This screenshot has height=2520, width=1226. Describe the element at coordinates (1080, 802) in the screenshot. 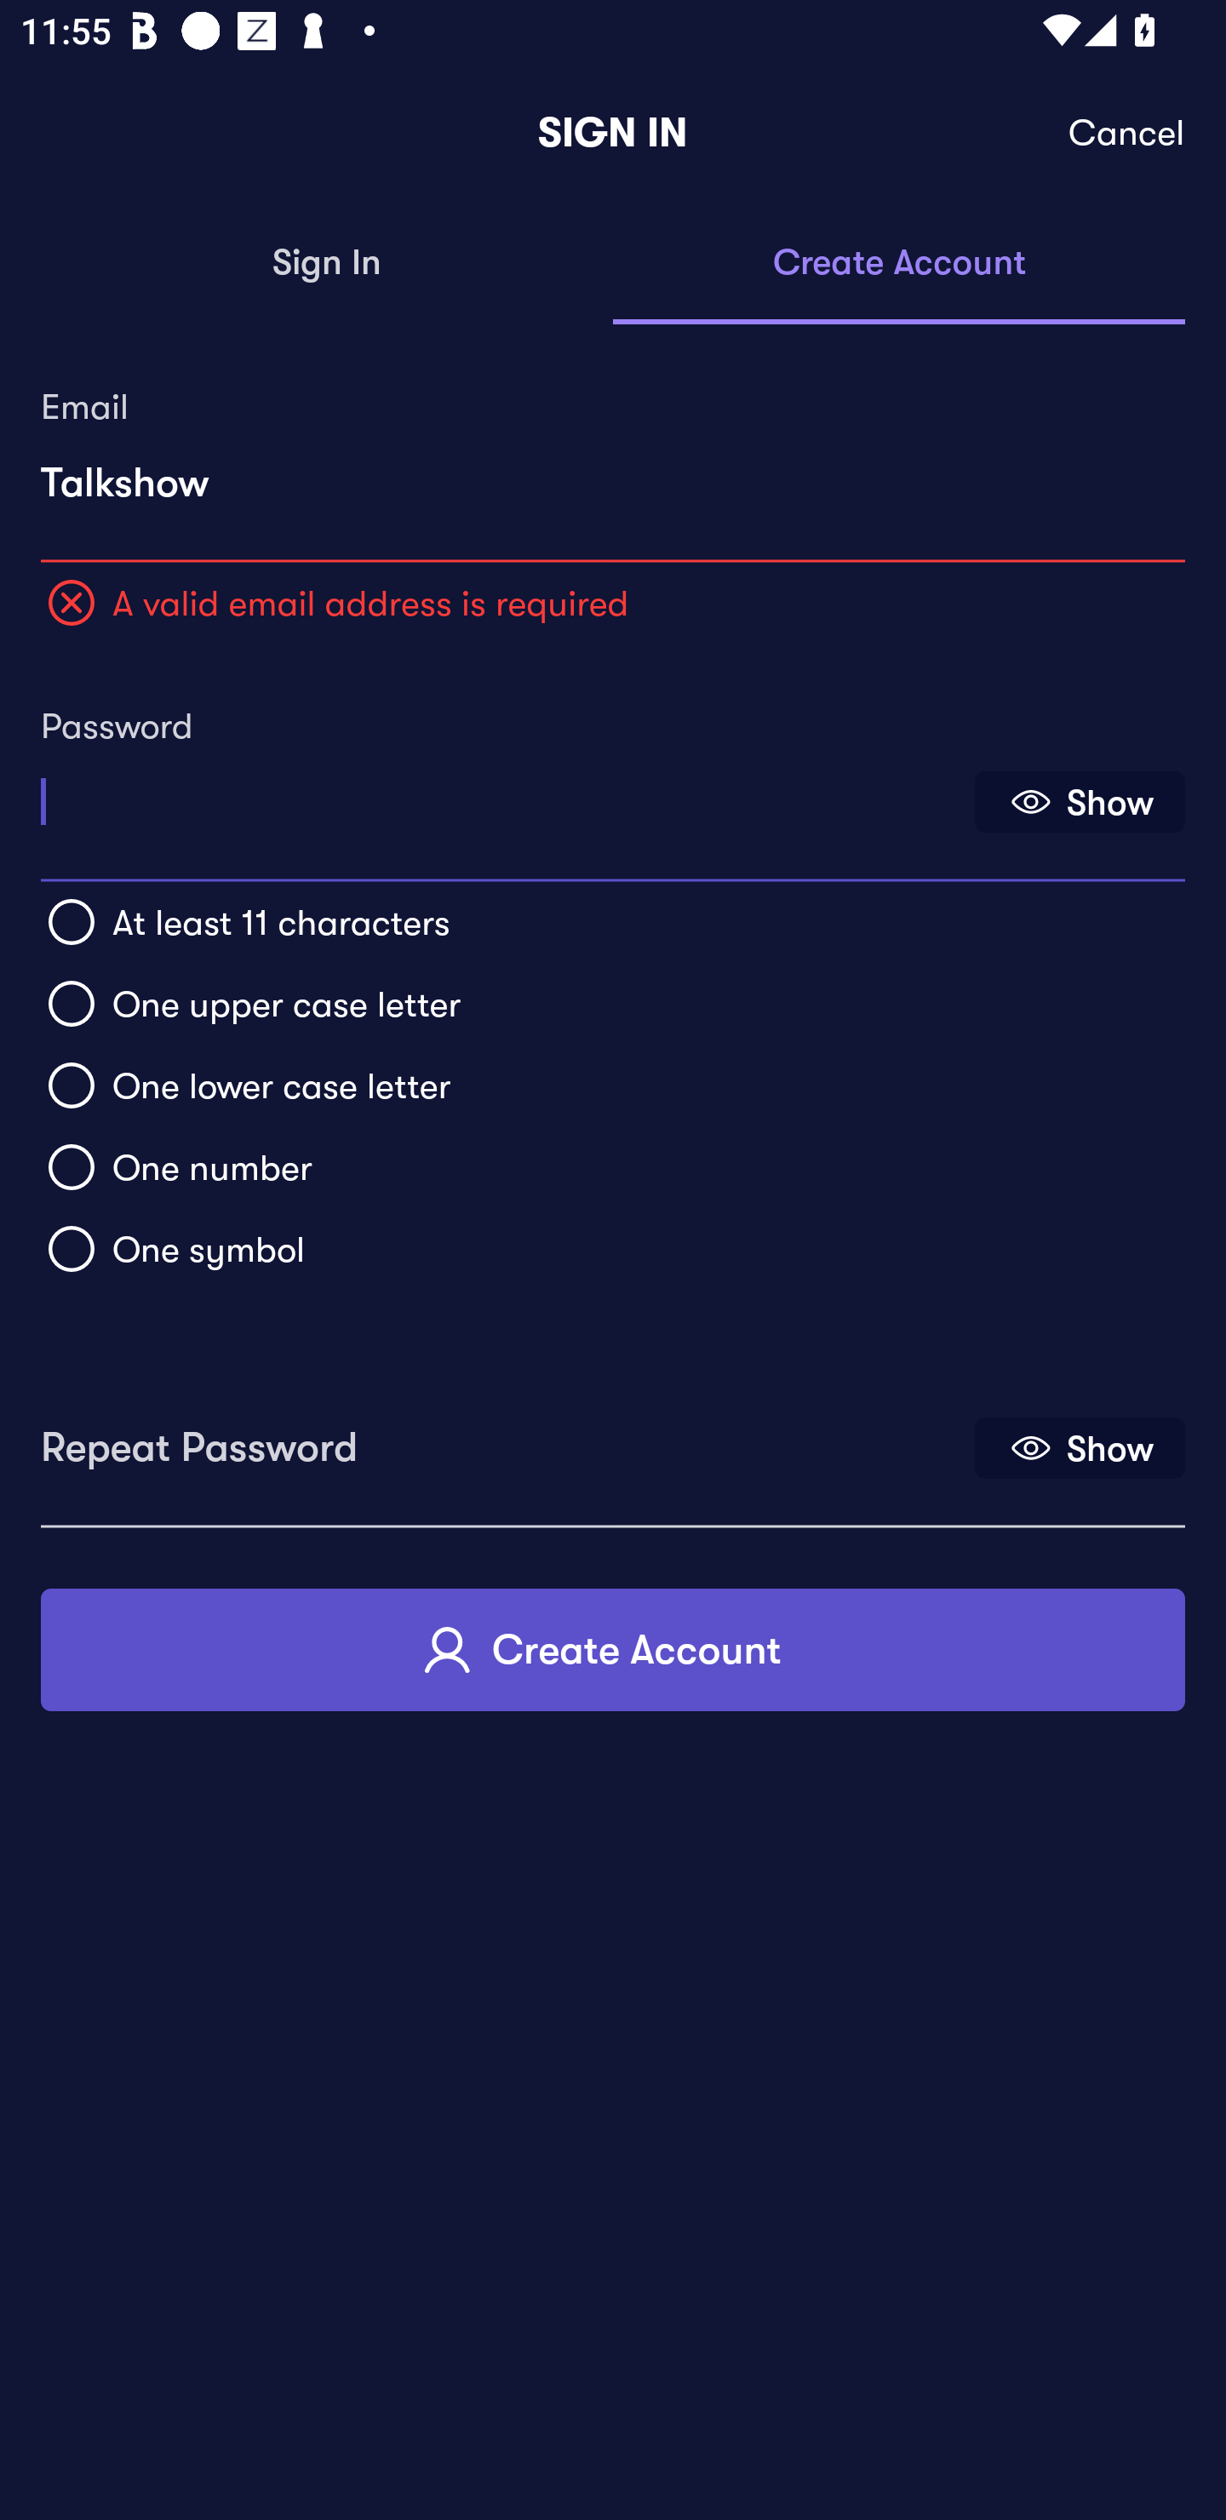

I see `Show Password Show` at that location.